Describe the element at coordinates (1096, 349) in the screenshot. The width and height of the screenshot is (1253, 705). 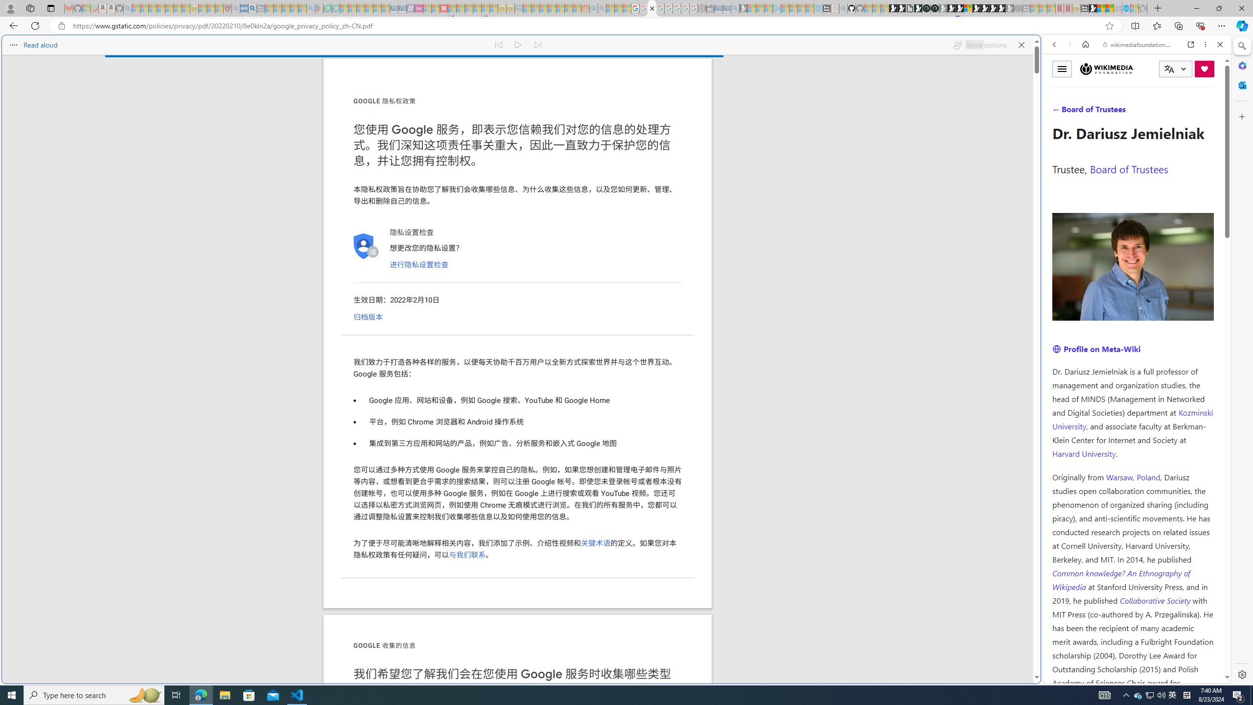
I see `Profile on Meta-Wiki` at that location.